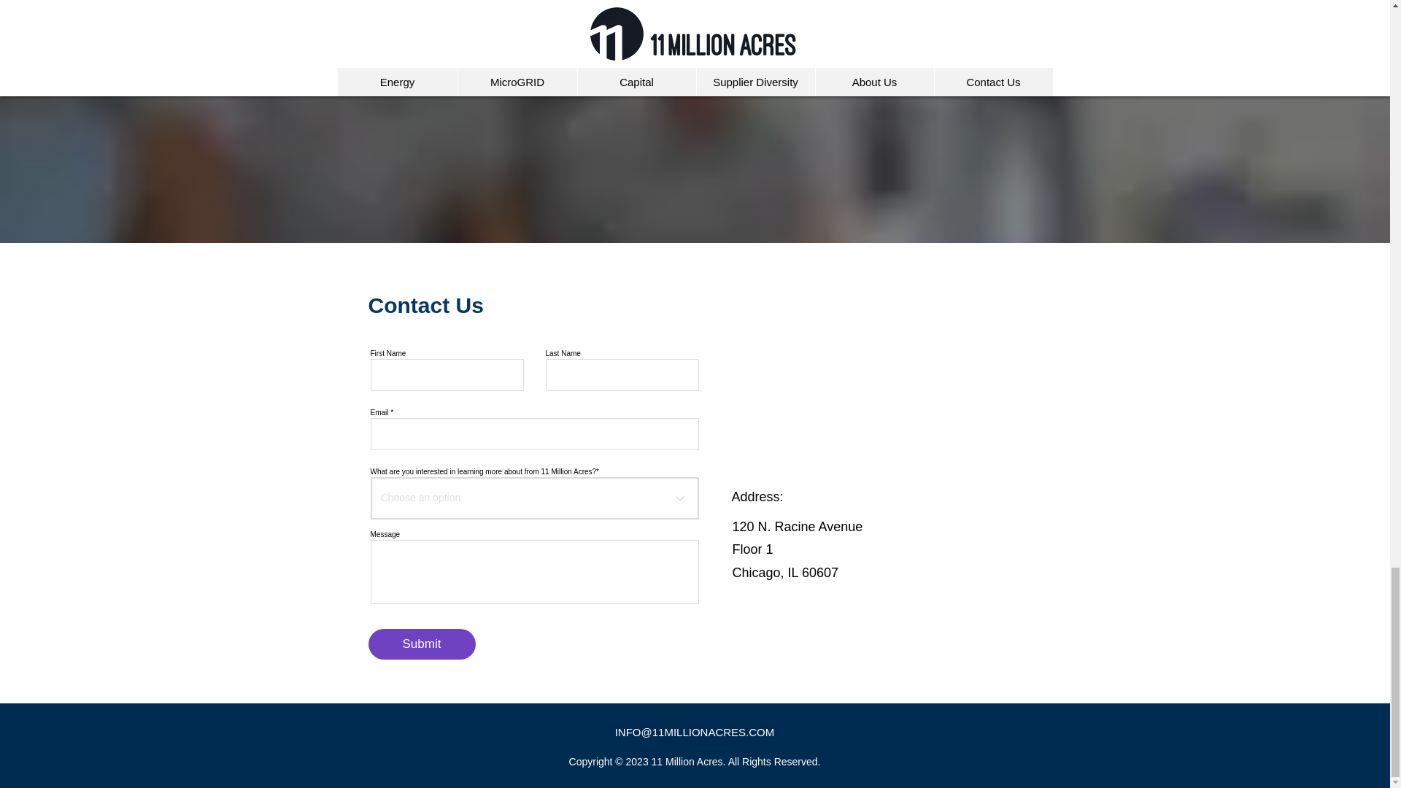 This screenshot has width=1401, height=788. I want to click on Get Started, so click(695, 12).